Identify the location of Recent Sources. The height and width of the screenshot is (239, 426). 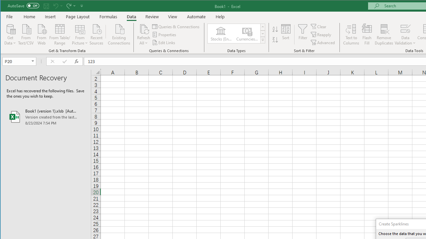
(97, 34).